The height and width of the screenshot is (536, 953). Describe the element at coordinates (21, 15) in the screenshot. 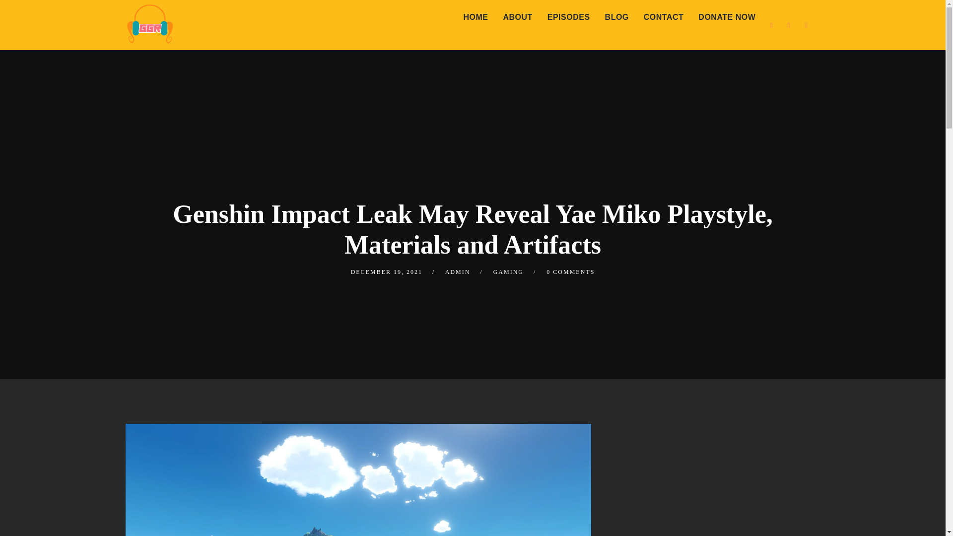

I see `Submit` at that location.